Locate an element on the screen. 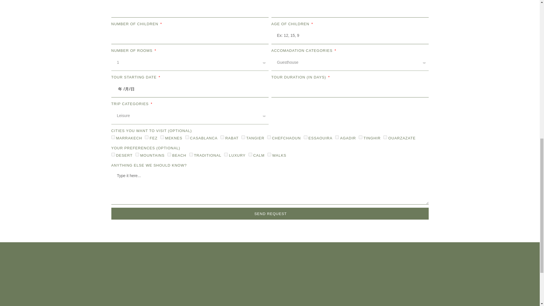 The height and width of the screenshot is (306, 544). Tinghir is located at coordinates (360, 137).